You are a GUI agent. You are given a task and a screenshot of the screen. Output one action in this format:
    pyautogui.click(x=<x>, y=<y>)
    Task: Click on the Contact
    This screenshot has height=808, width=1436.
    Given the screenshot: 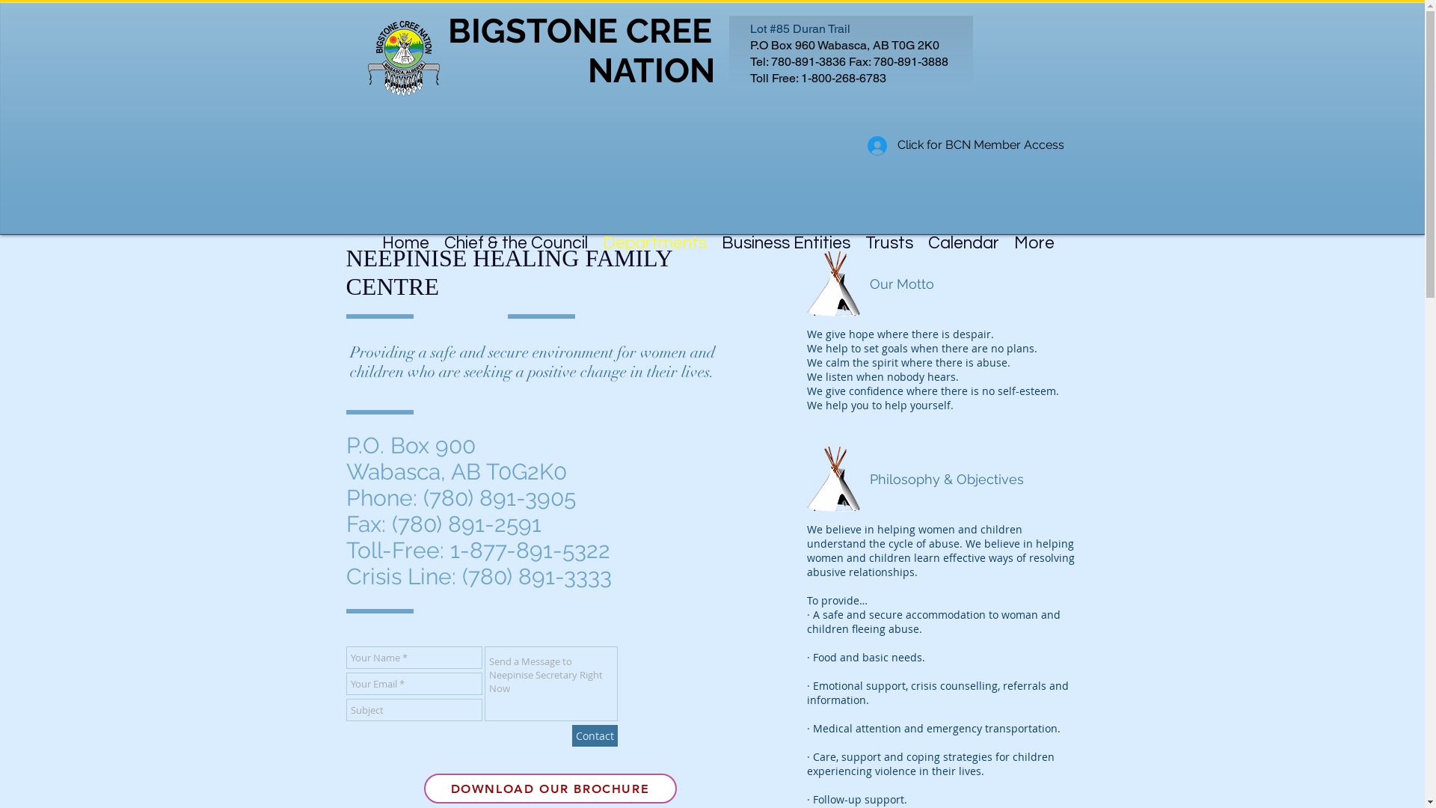 What is the action you would take?
    pyautogui.click(x=594, y=736)
    